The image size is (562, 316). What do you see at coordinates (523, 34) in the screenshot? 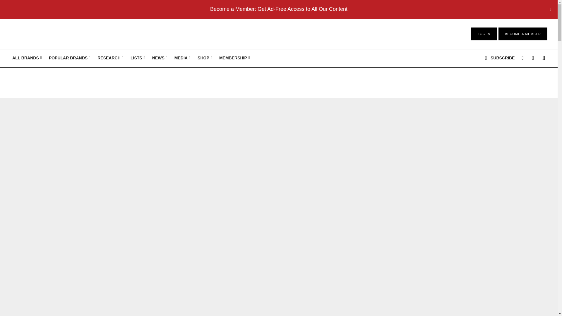
I see `BECOME A MEMBER` at bounding box center [523, 34].